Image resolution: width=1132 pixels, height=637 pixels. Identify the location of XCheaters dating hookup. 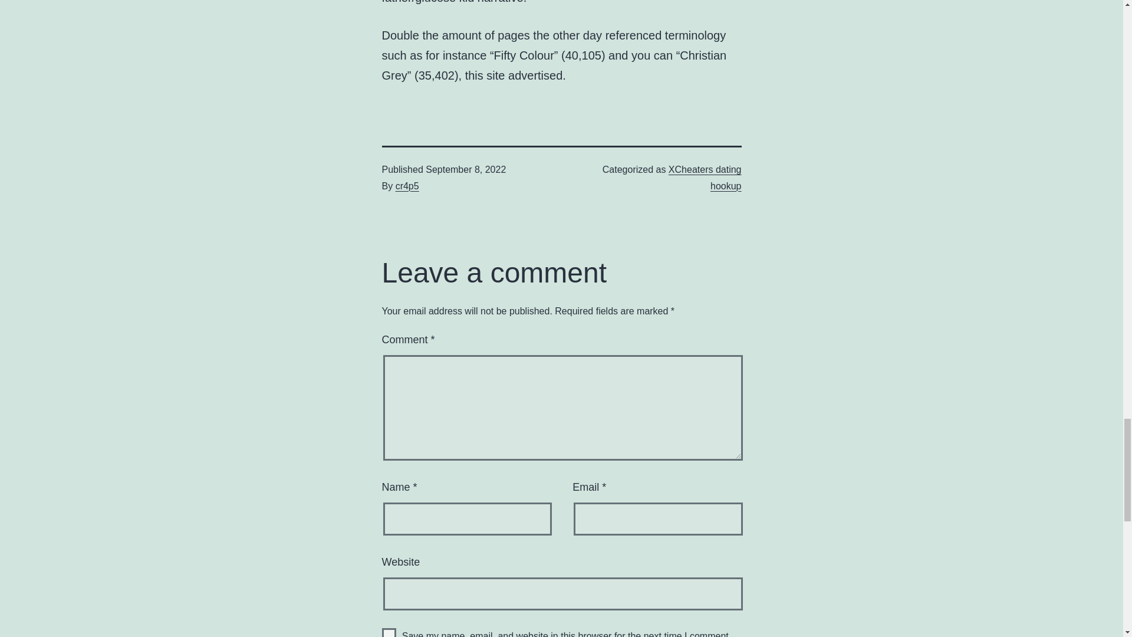
(705, 177).